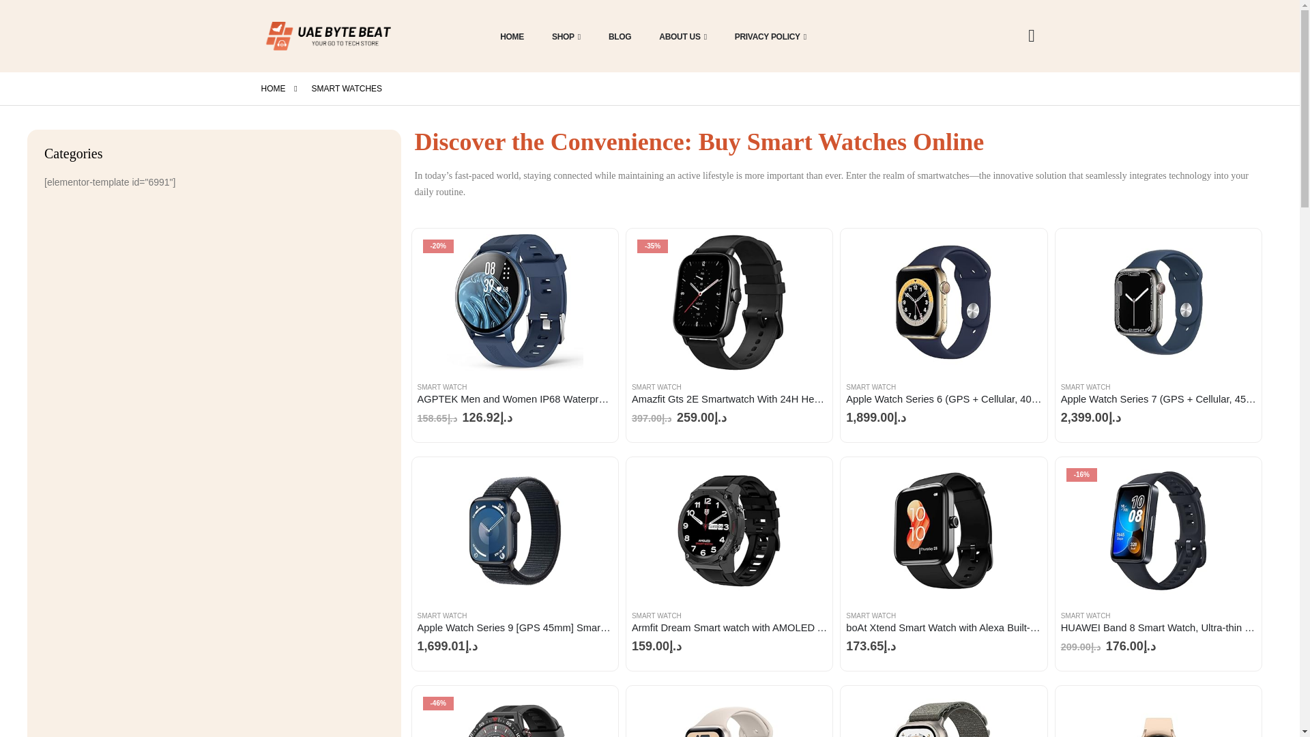 This screenshot has width=1310, height=737. Describe the element at coordinates (273, 88) in the screenshot. I see `HOME` at that location.